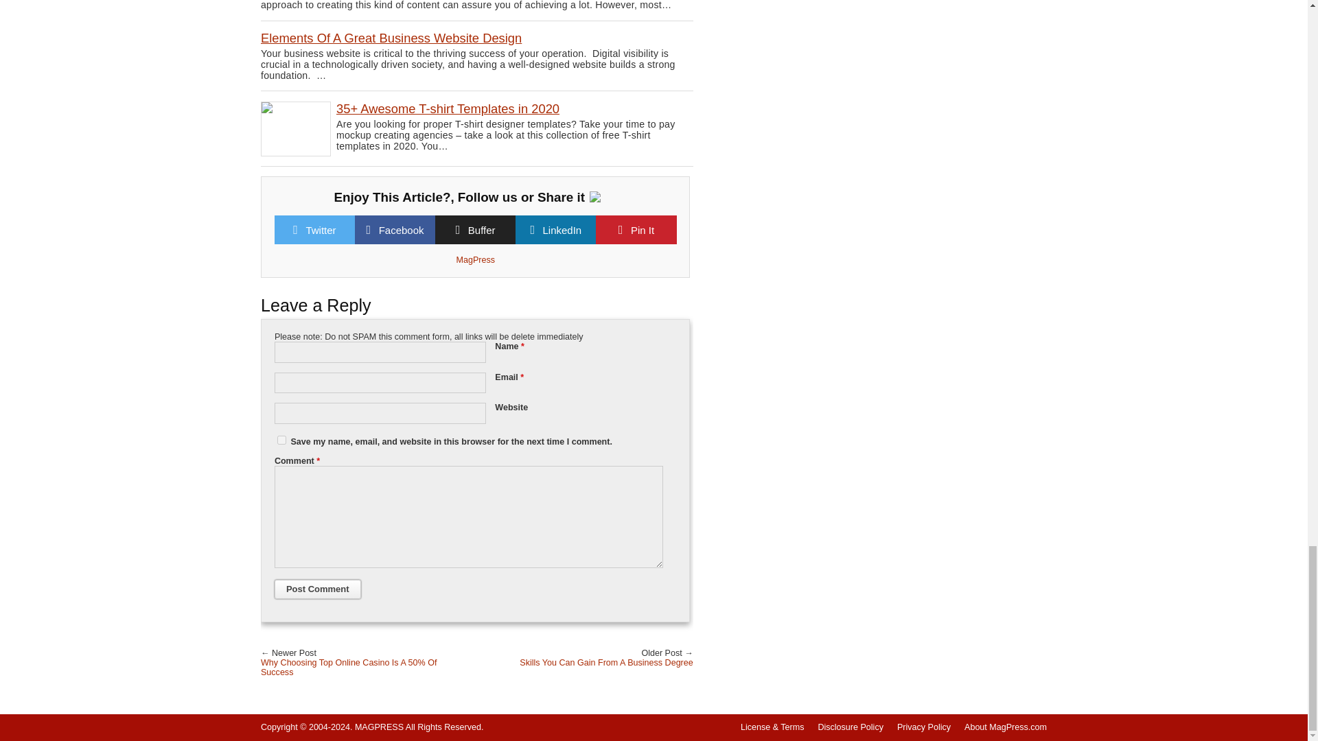  I want to click on MagPress, so click(475, 259).